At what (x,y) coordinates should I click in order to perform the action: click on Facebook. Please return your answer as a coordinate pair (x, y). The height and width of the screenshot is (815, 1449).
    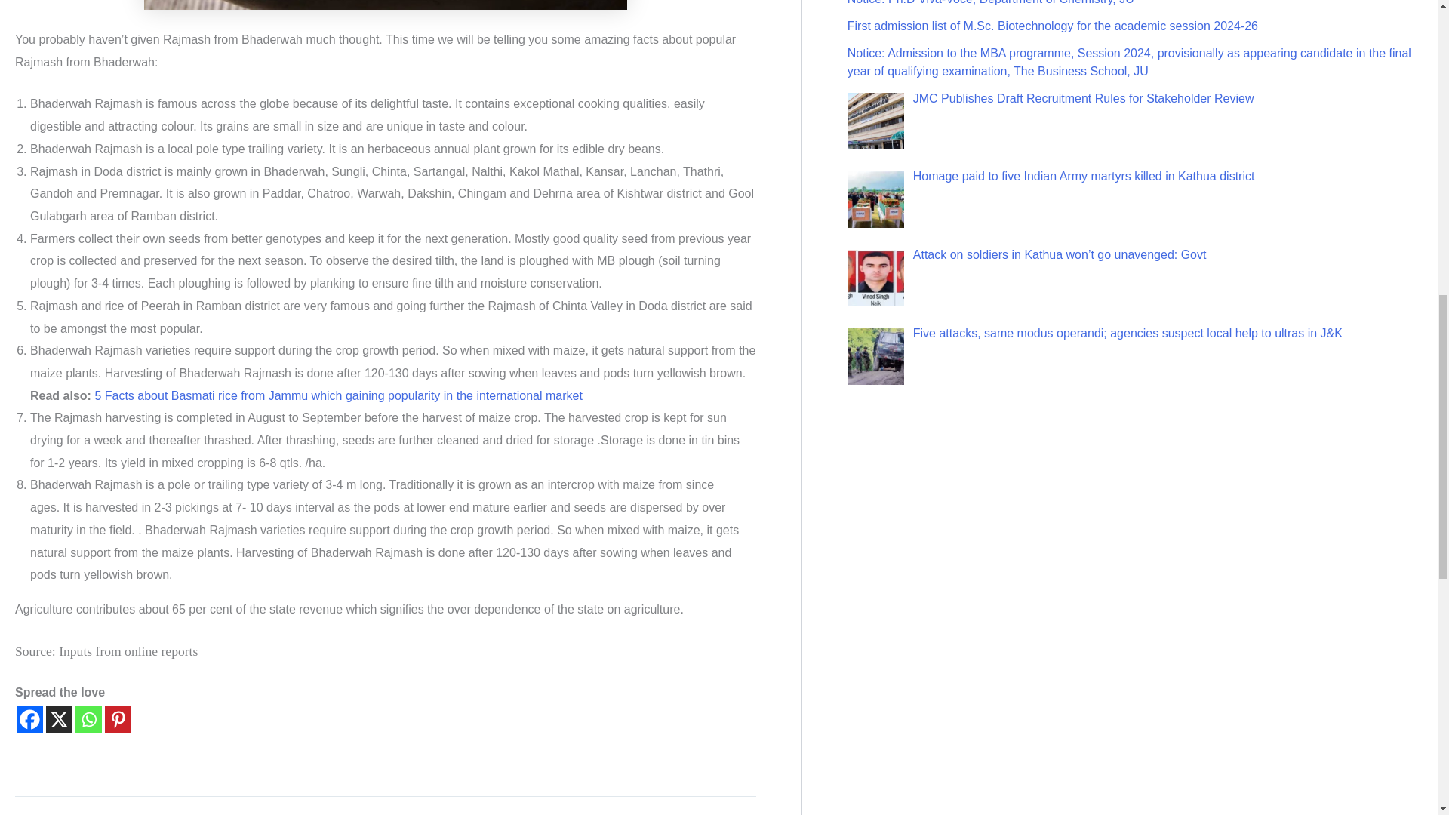
    Looking at the image, I should click on (29, 719).